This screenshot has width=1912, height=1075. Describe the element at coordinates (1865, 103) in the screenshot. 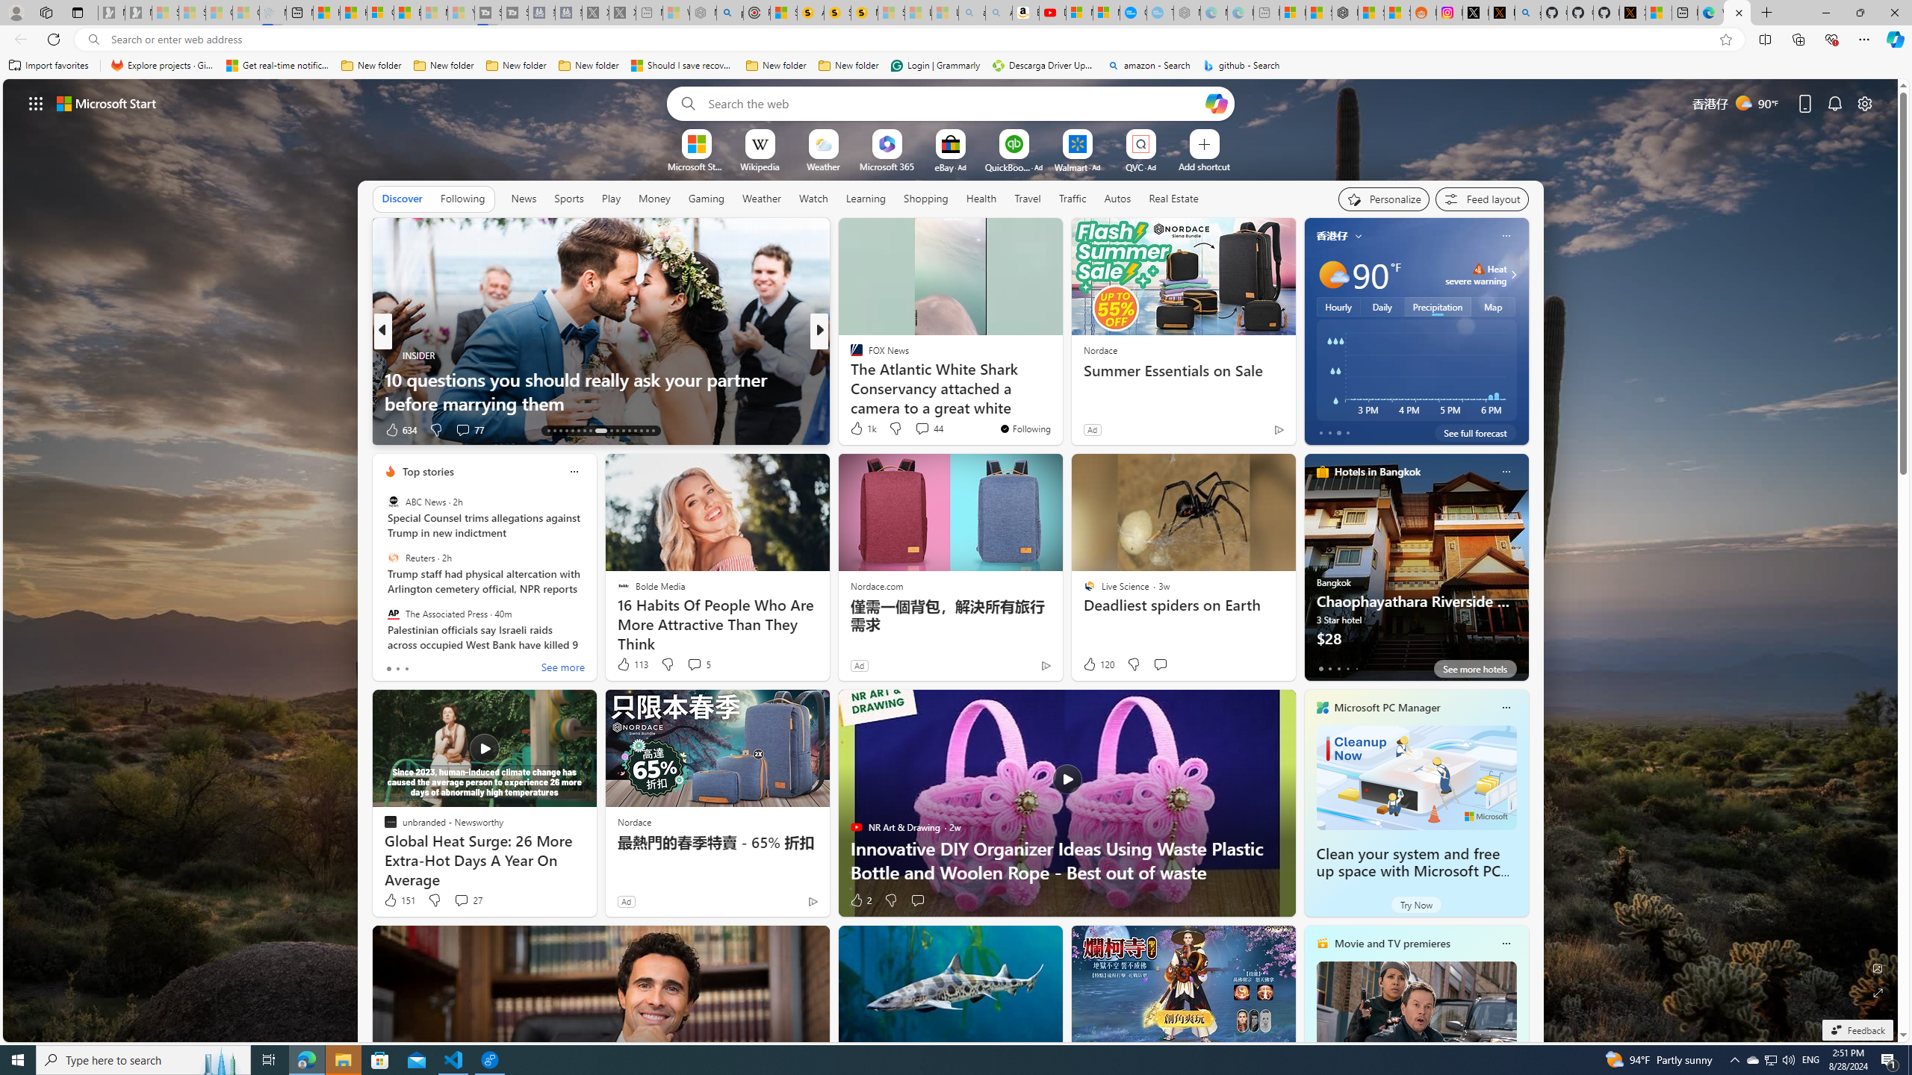

I see `Page settings` at that location.